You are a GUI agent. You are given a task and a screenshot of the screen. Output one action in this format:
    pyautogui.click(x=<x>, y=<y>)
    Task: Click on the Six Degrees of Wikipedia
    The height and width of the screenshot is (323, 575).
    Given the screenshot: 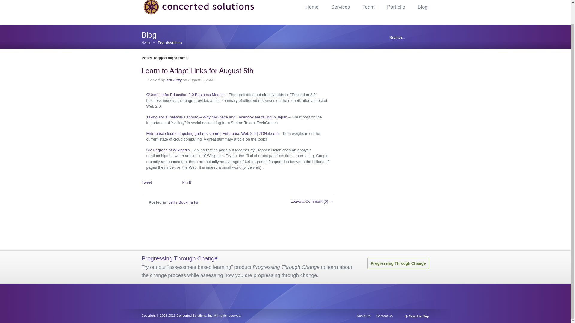 What is the action you would take?
    pyautogui.click(x=168, y=150)
    